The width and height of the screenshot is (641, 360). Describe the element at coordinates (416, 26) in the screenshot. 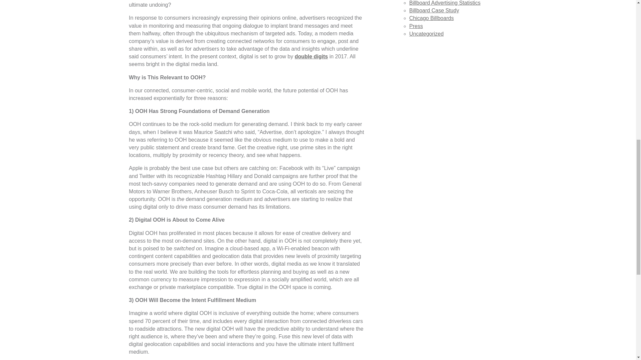

I see `Press` at that location.